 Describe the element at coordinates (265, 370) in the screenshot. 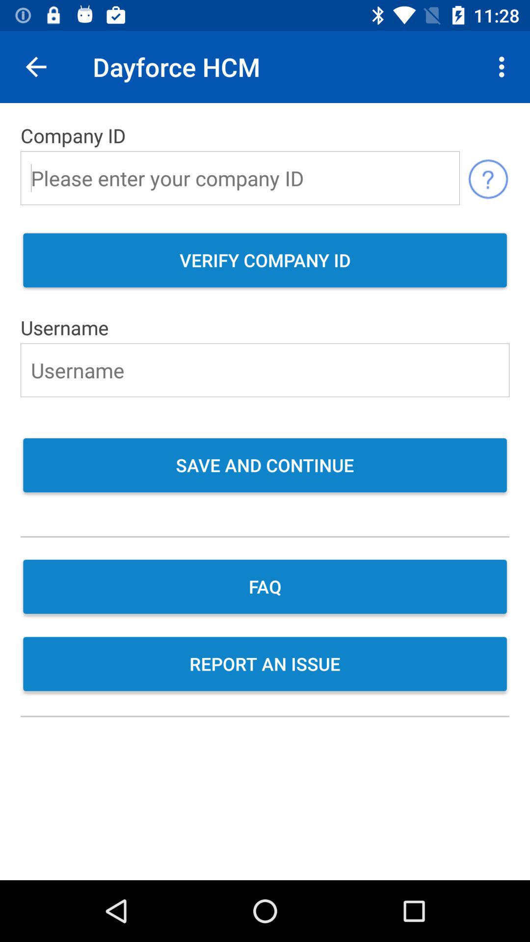

I see `the textbox included the data from the user` at that location.